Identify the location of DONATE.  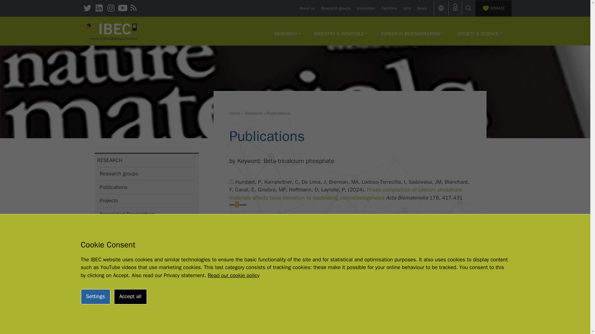
(493, 8).